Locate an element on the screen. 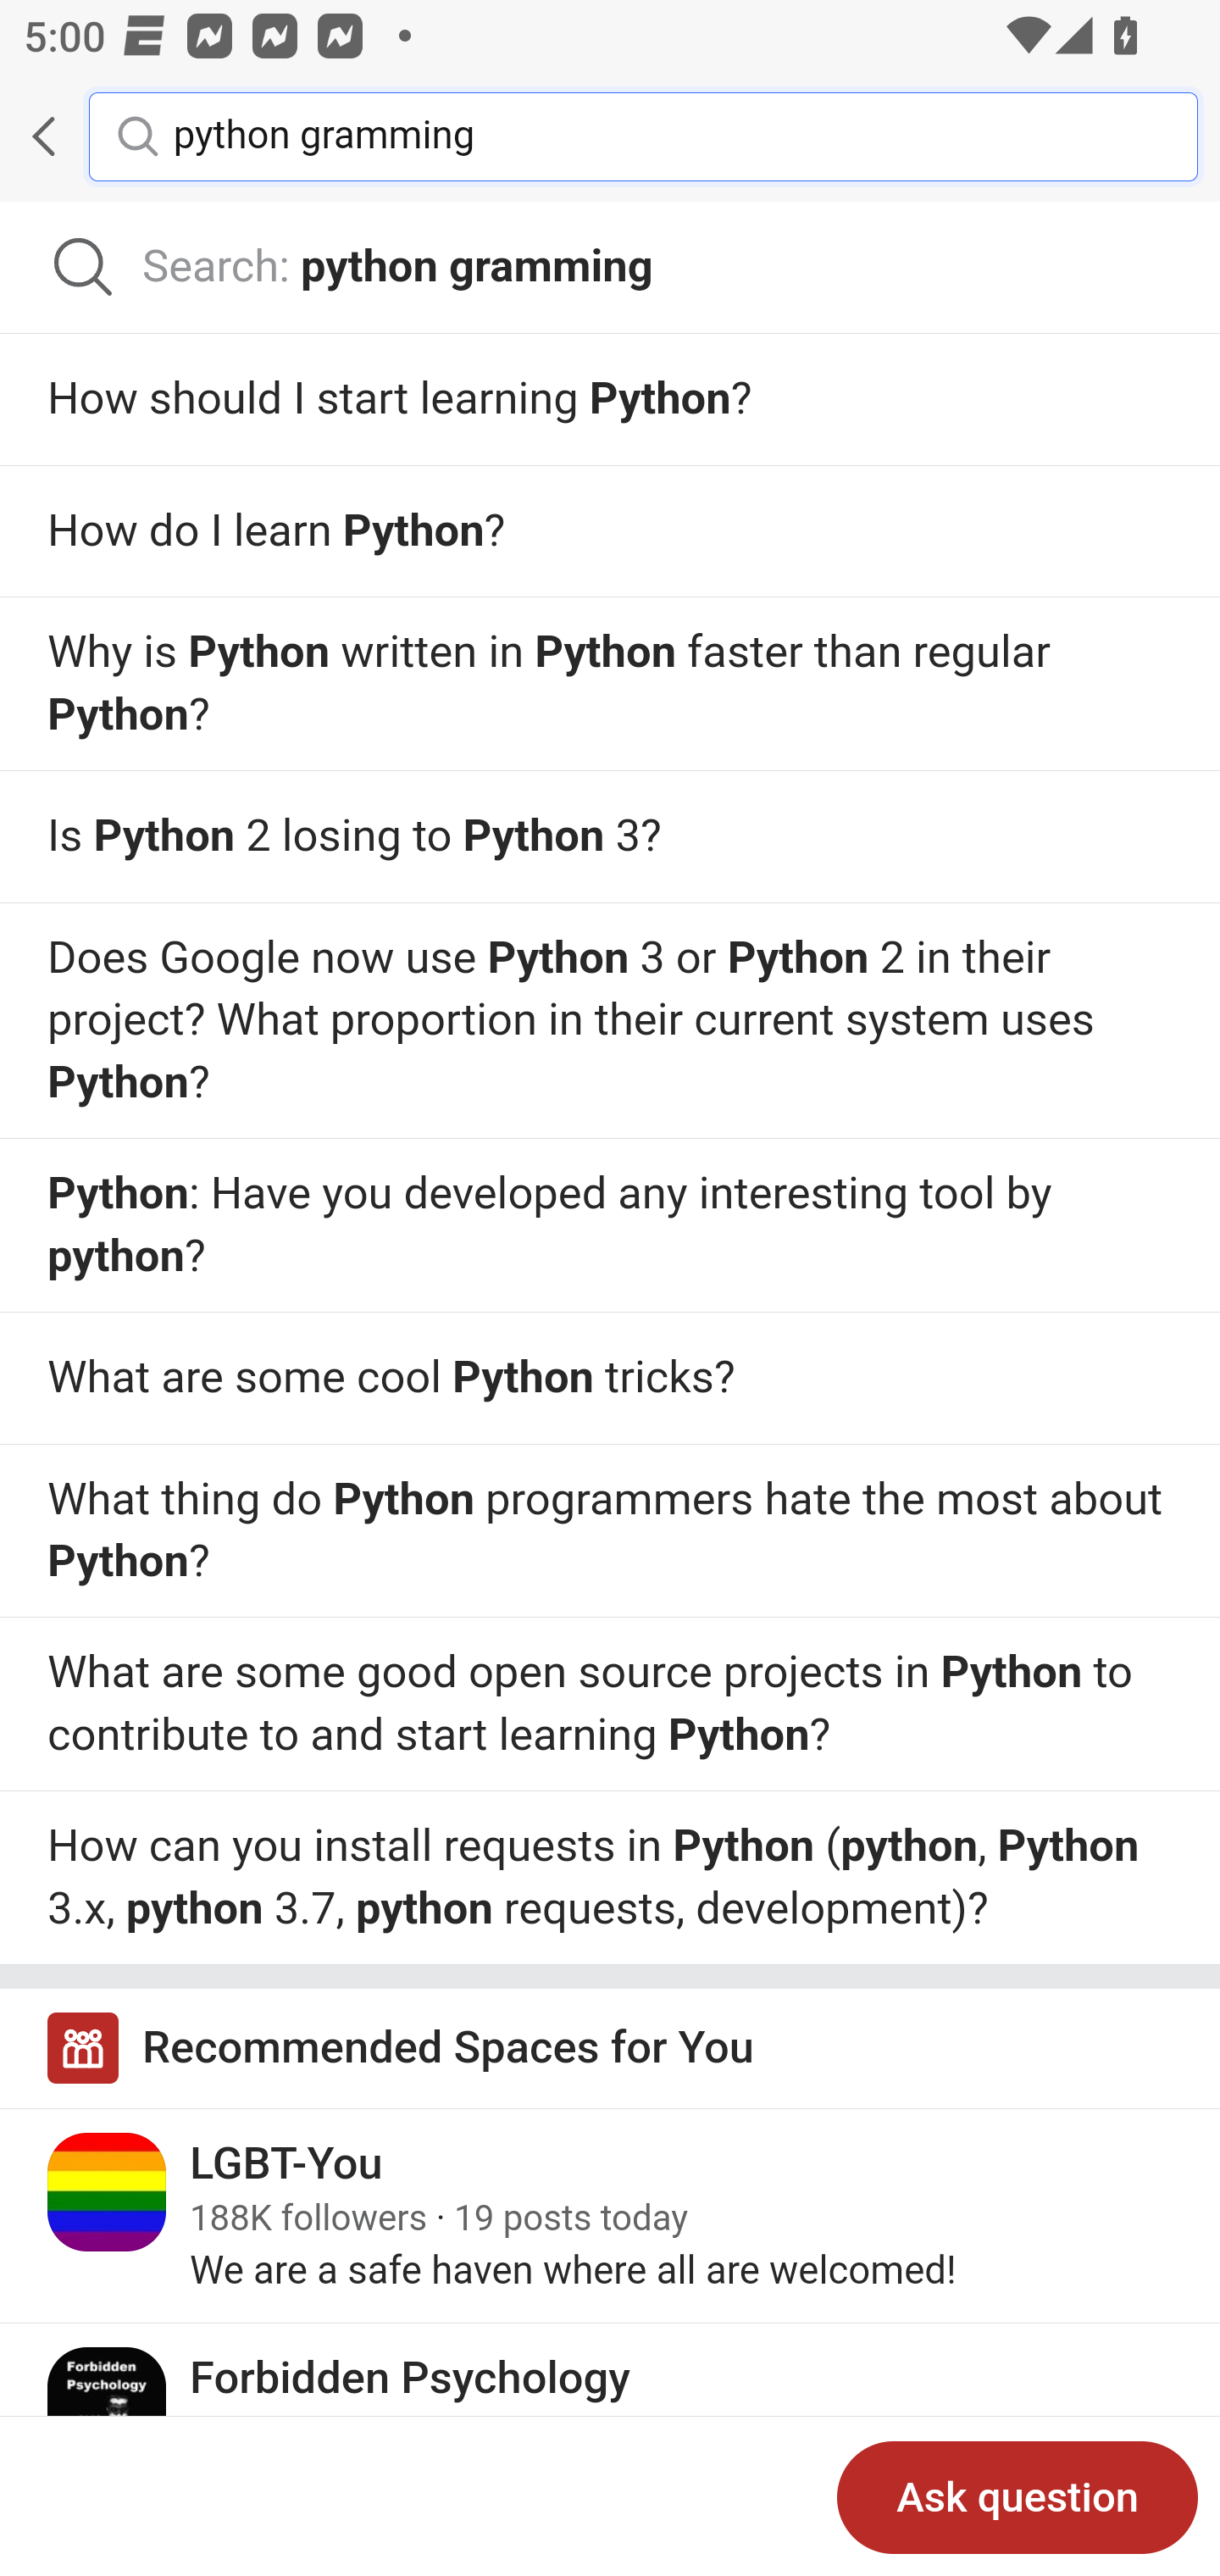 The image size is (1220, 2576). Is Python 2 losing to Python 3? is located at coordinates (610, 837).